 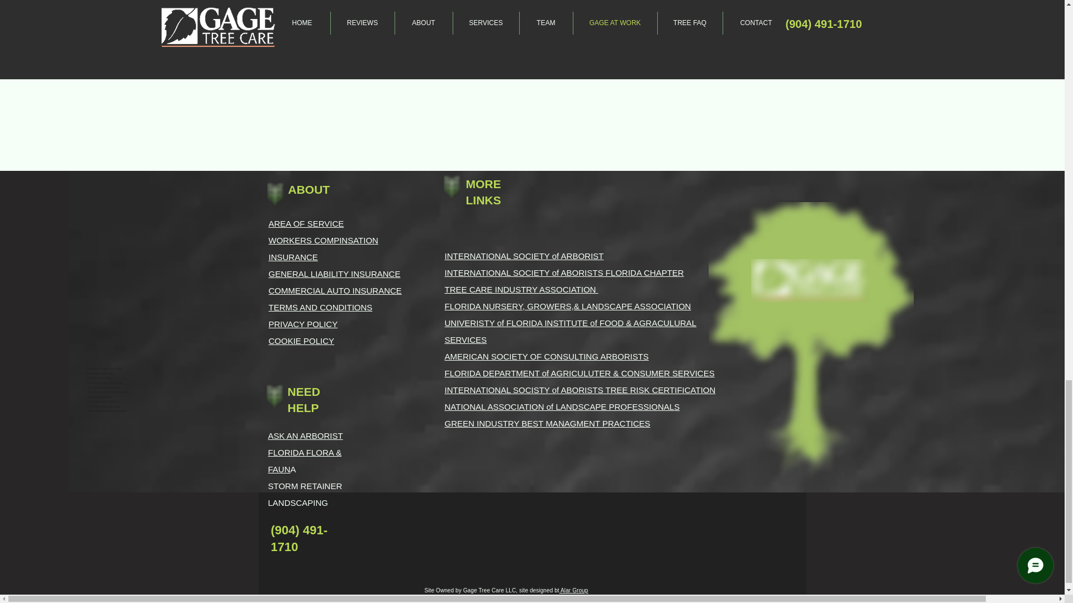 What do you see at coordinates (301, 341) in the screenshot?
I see `COOKIE POLICY` at bounding box center [301, 341].